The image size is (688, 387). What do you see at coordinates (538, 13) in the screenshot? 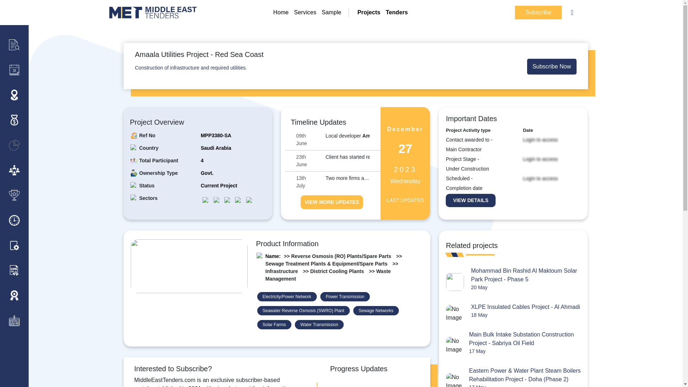
I see `Projects` at bounding box center [538, 13].